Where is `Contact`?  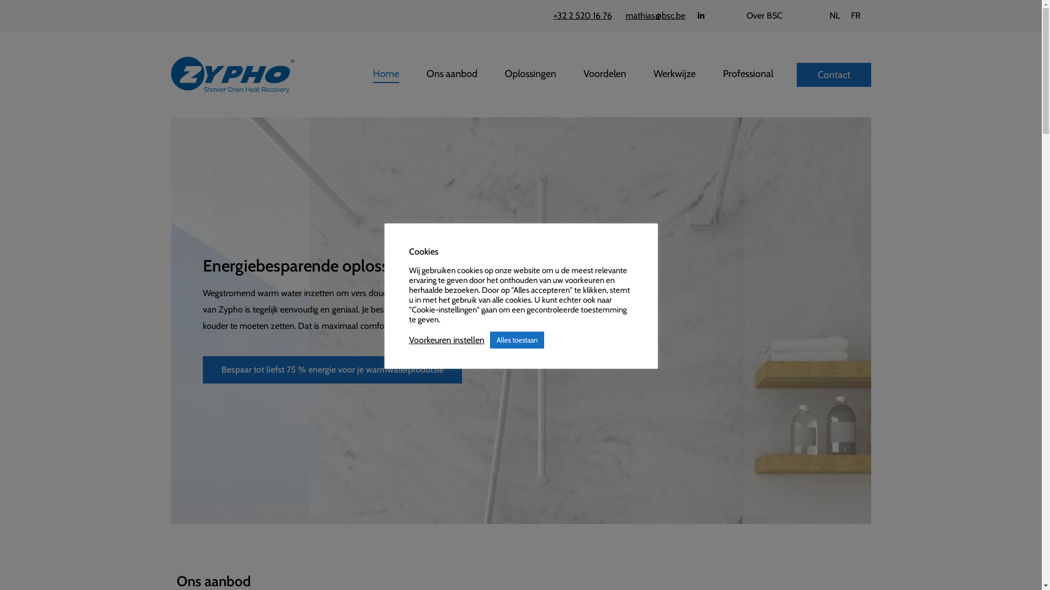 Contact is located at coordinates (833, 75).